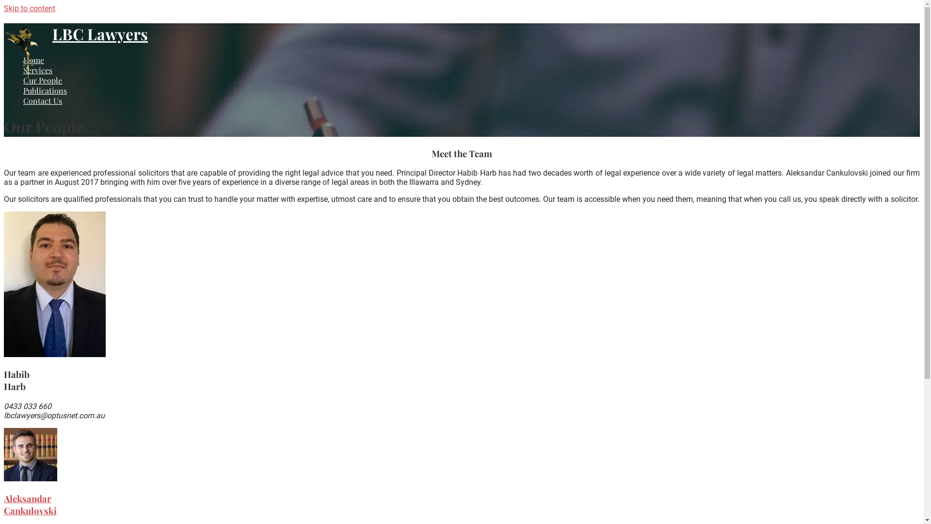 This screenshot has width=931, height=524. I want to click on Publications, so click(45, 90).